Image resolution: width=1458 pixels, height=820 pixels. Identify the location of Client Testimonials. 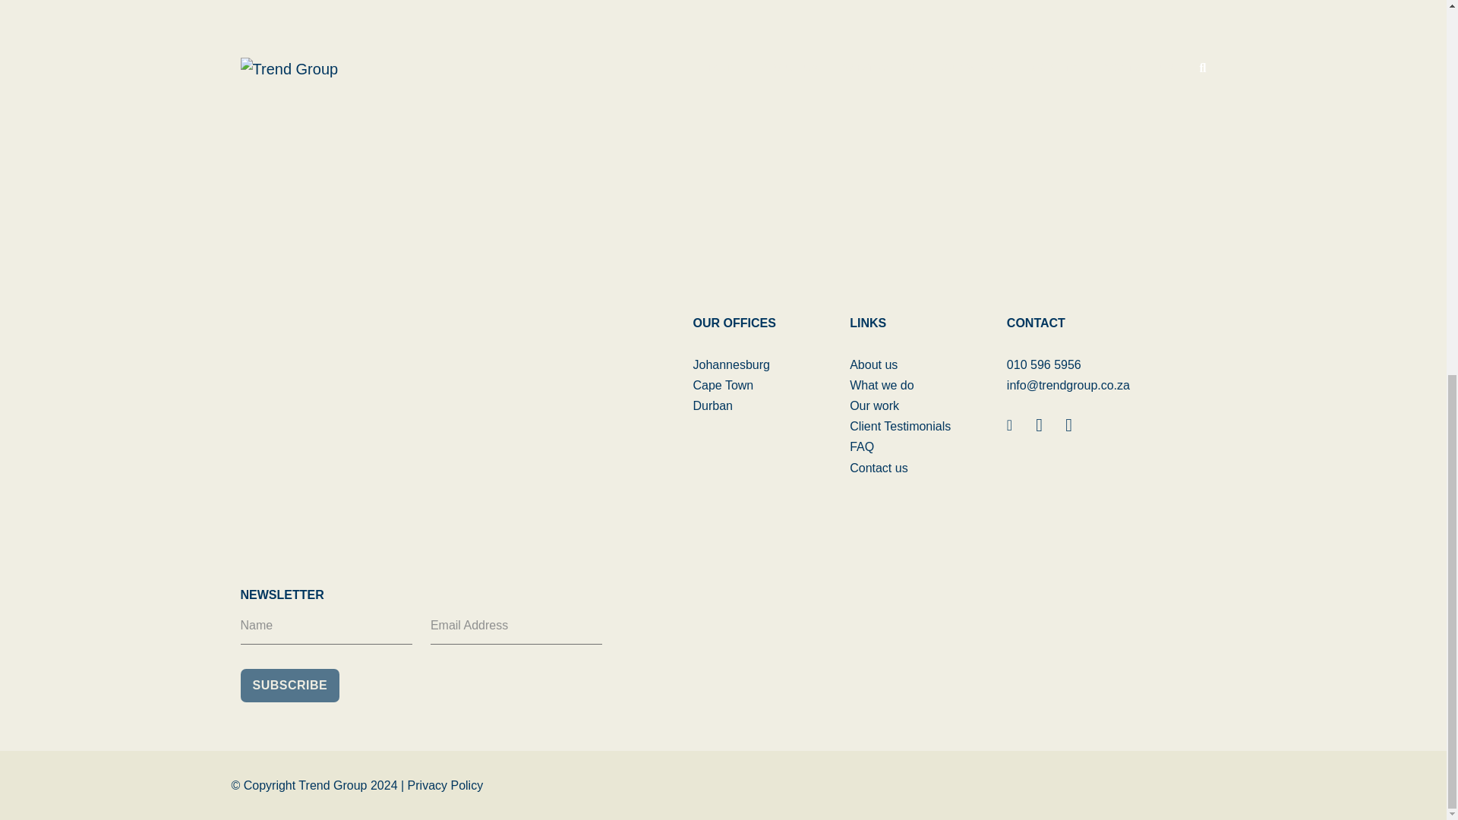
(900, 426).